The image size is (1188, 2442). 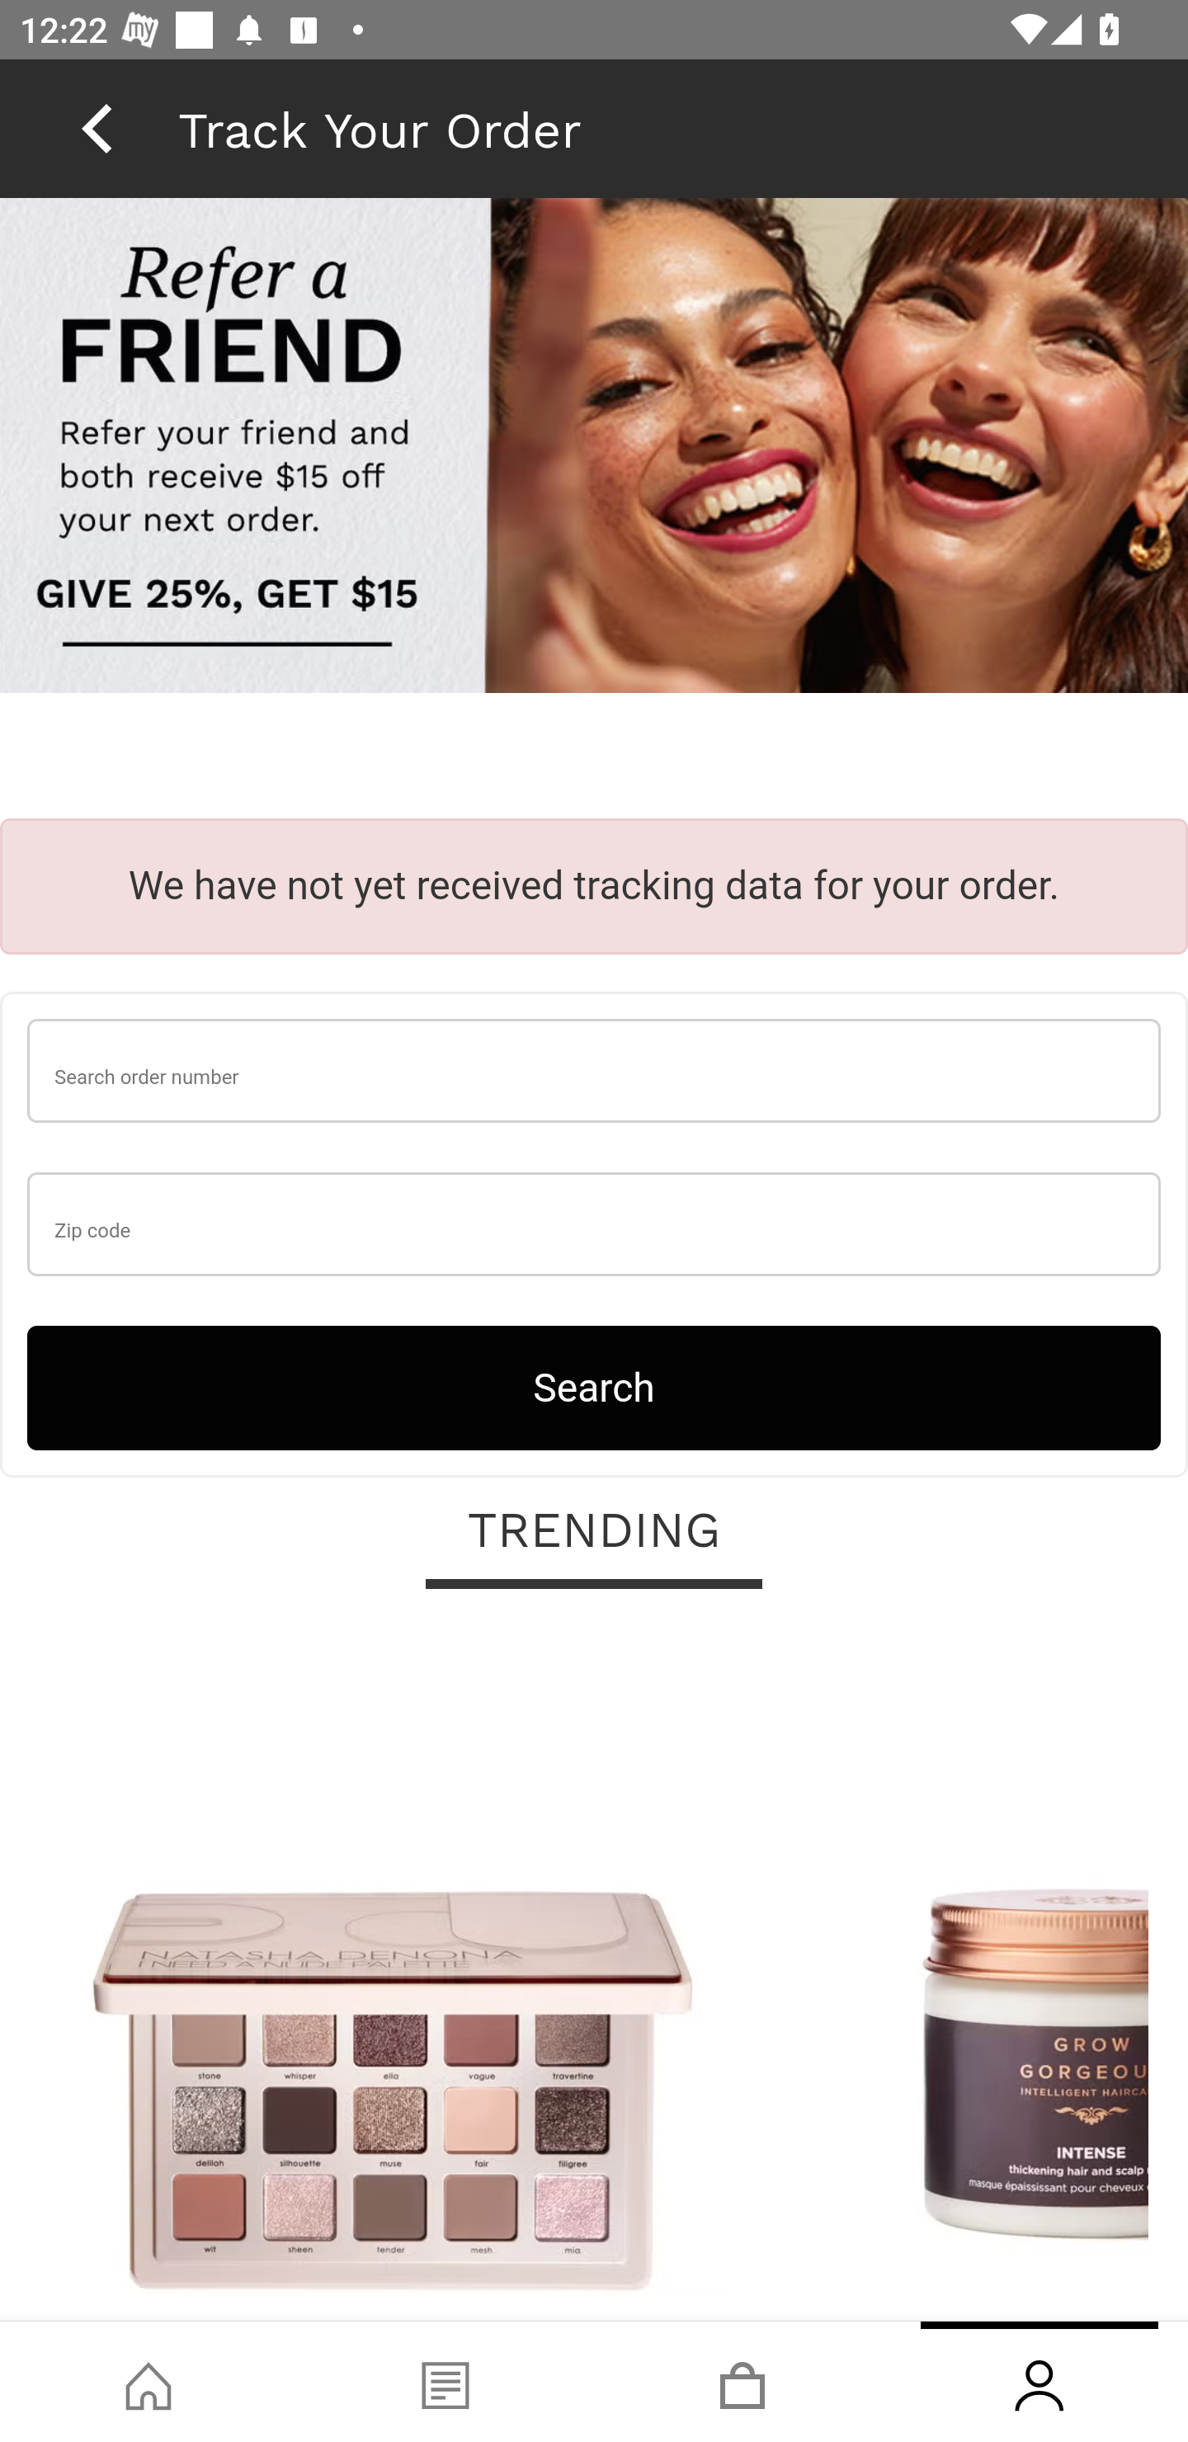 What do you see at coordinates (445, 2382) in the screenshot?
I see `Blog, tab, 2 of 4` at bounding box center [445, 2382].